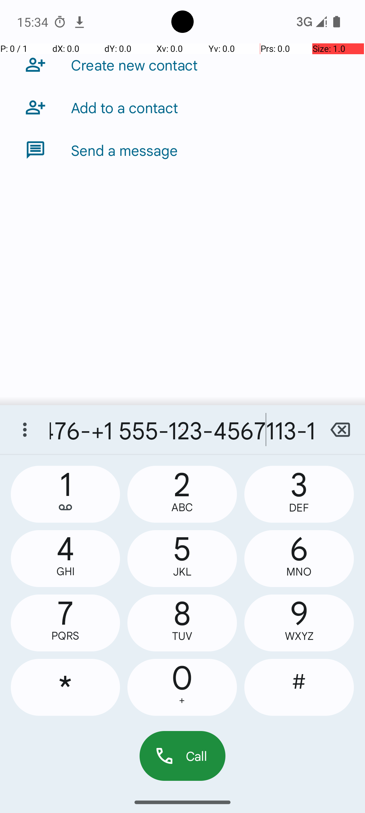 The height and width of the screenshot is (813, 365). Describe the element at coordinates (182, 430) in the screenshot. I see `+1 476-+1 555-123-4567113-1773` at that location.